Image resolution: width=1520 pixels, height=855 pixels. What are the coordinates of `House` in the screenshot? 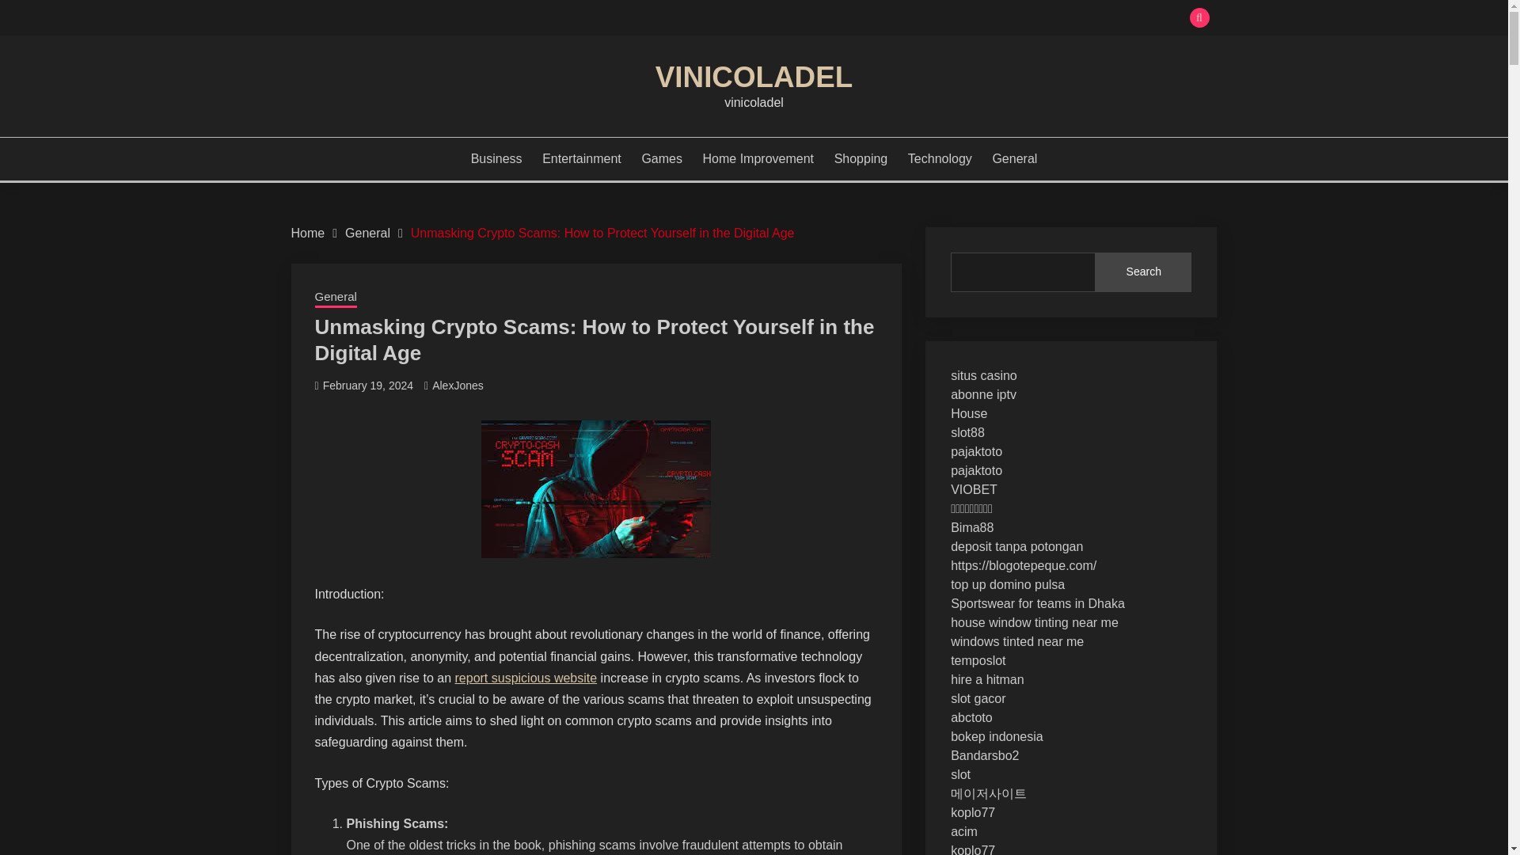 It's located at (969, 413).